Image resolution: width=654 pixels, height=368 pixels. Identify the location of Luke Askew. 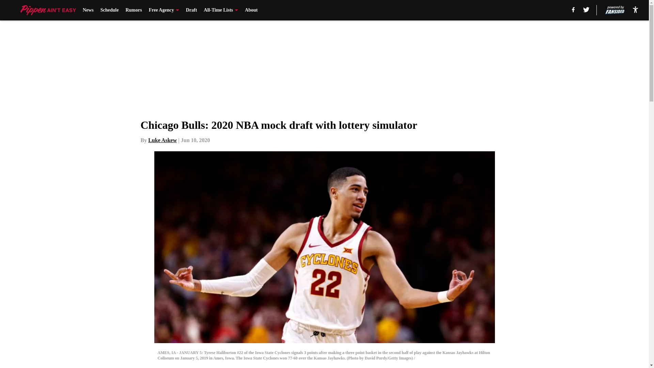
(162, 140).